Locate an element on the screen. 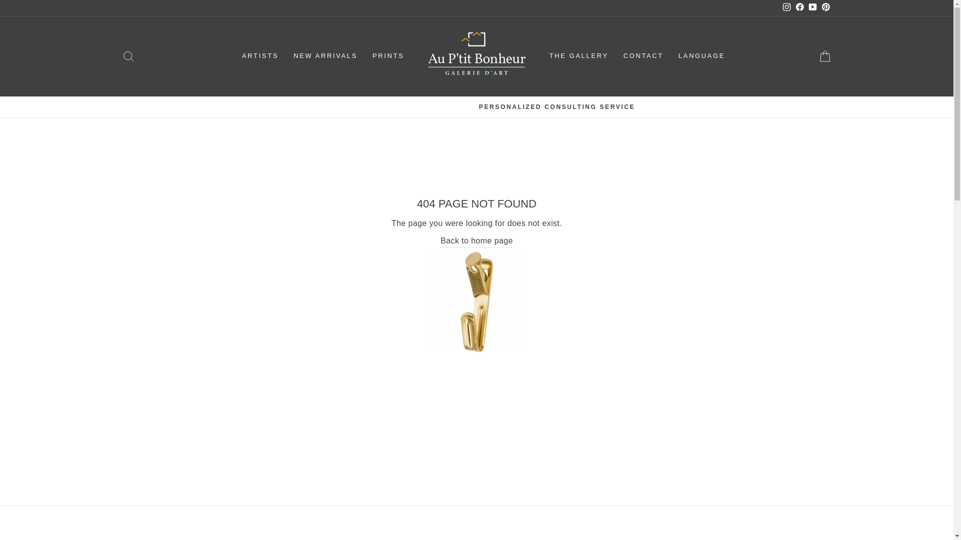  SEARCH is located at coordinates (128, 56).